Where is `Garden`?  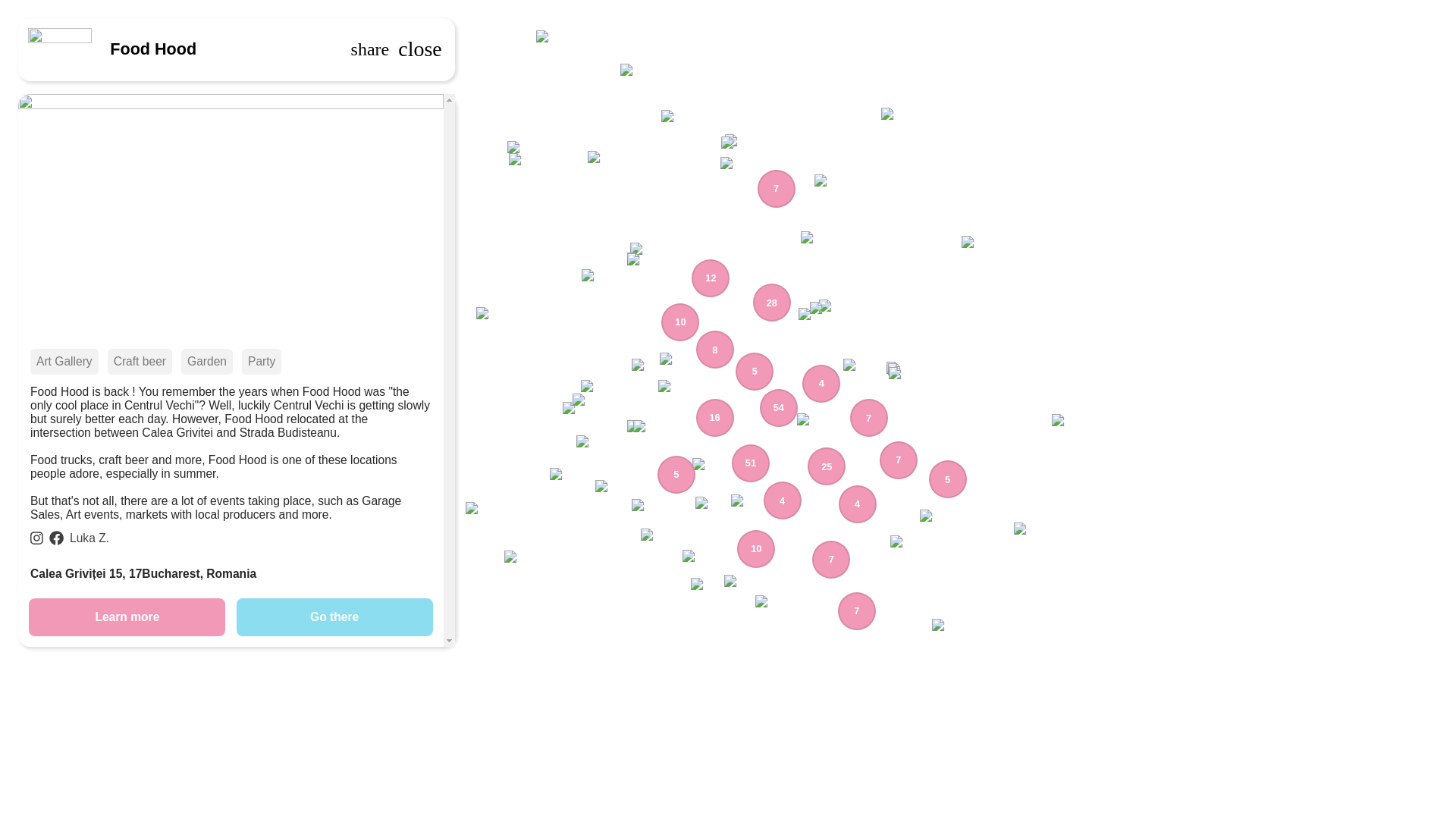
Garden is located at coordinates (17, 361).